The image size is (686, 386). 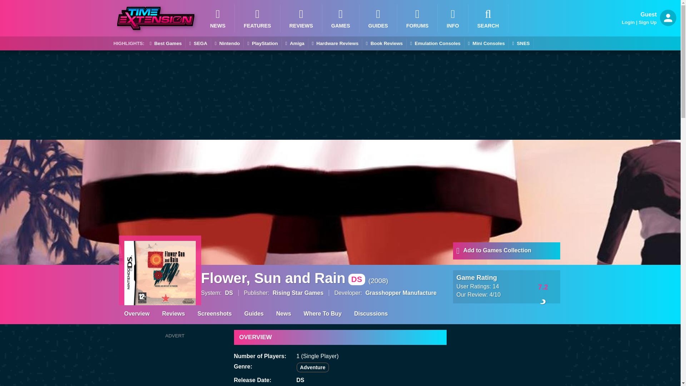 What do you see at coordinates (647, 22) in the screenshot?
I see `Sign Up` at bounding box center [647, 22].